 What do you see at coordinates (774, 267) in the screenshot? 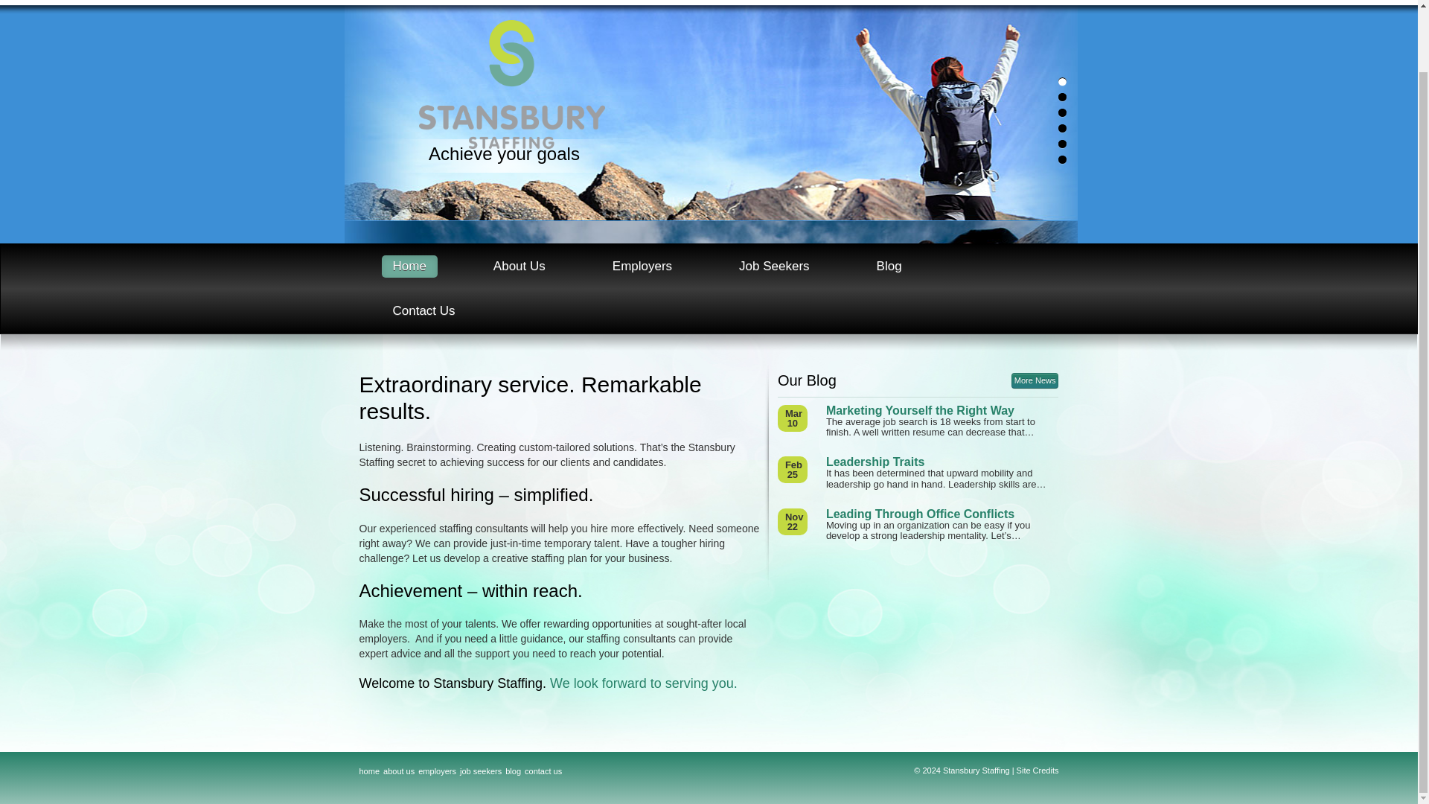
I see `Job Seekers` at bounding box center [774, 267].